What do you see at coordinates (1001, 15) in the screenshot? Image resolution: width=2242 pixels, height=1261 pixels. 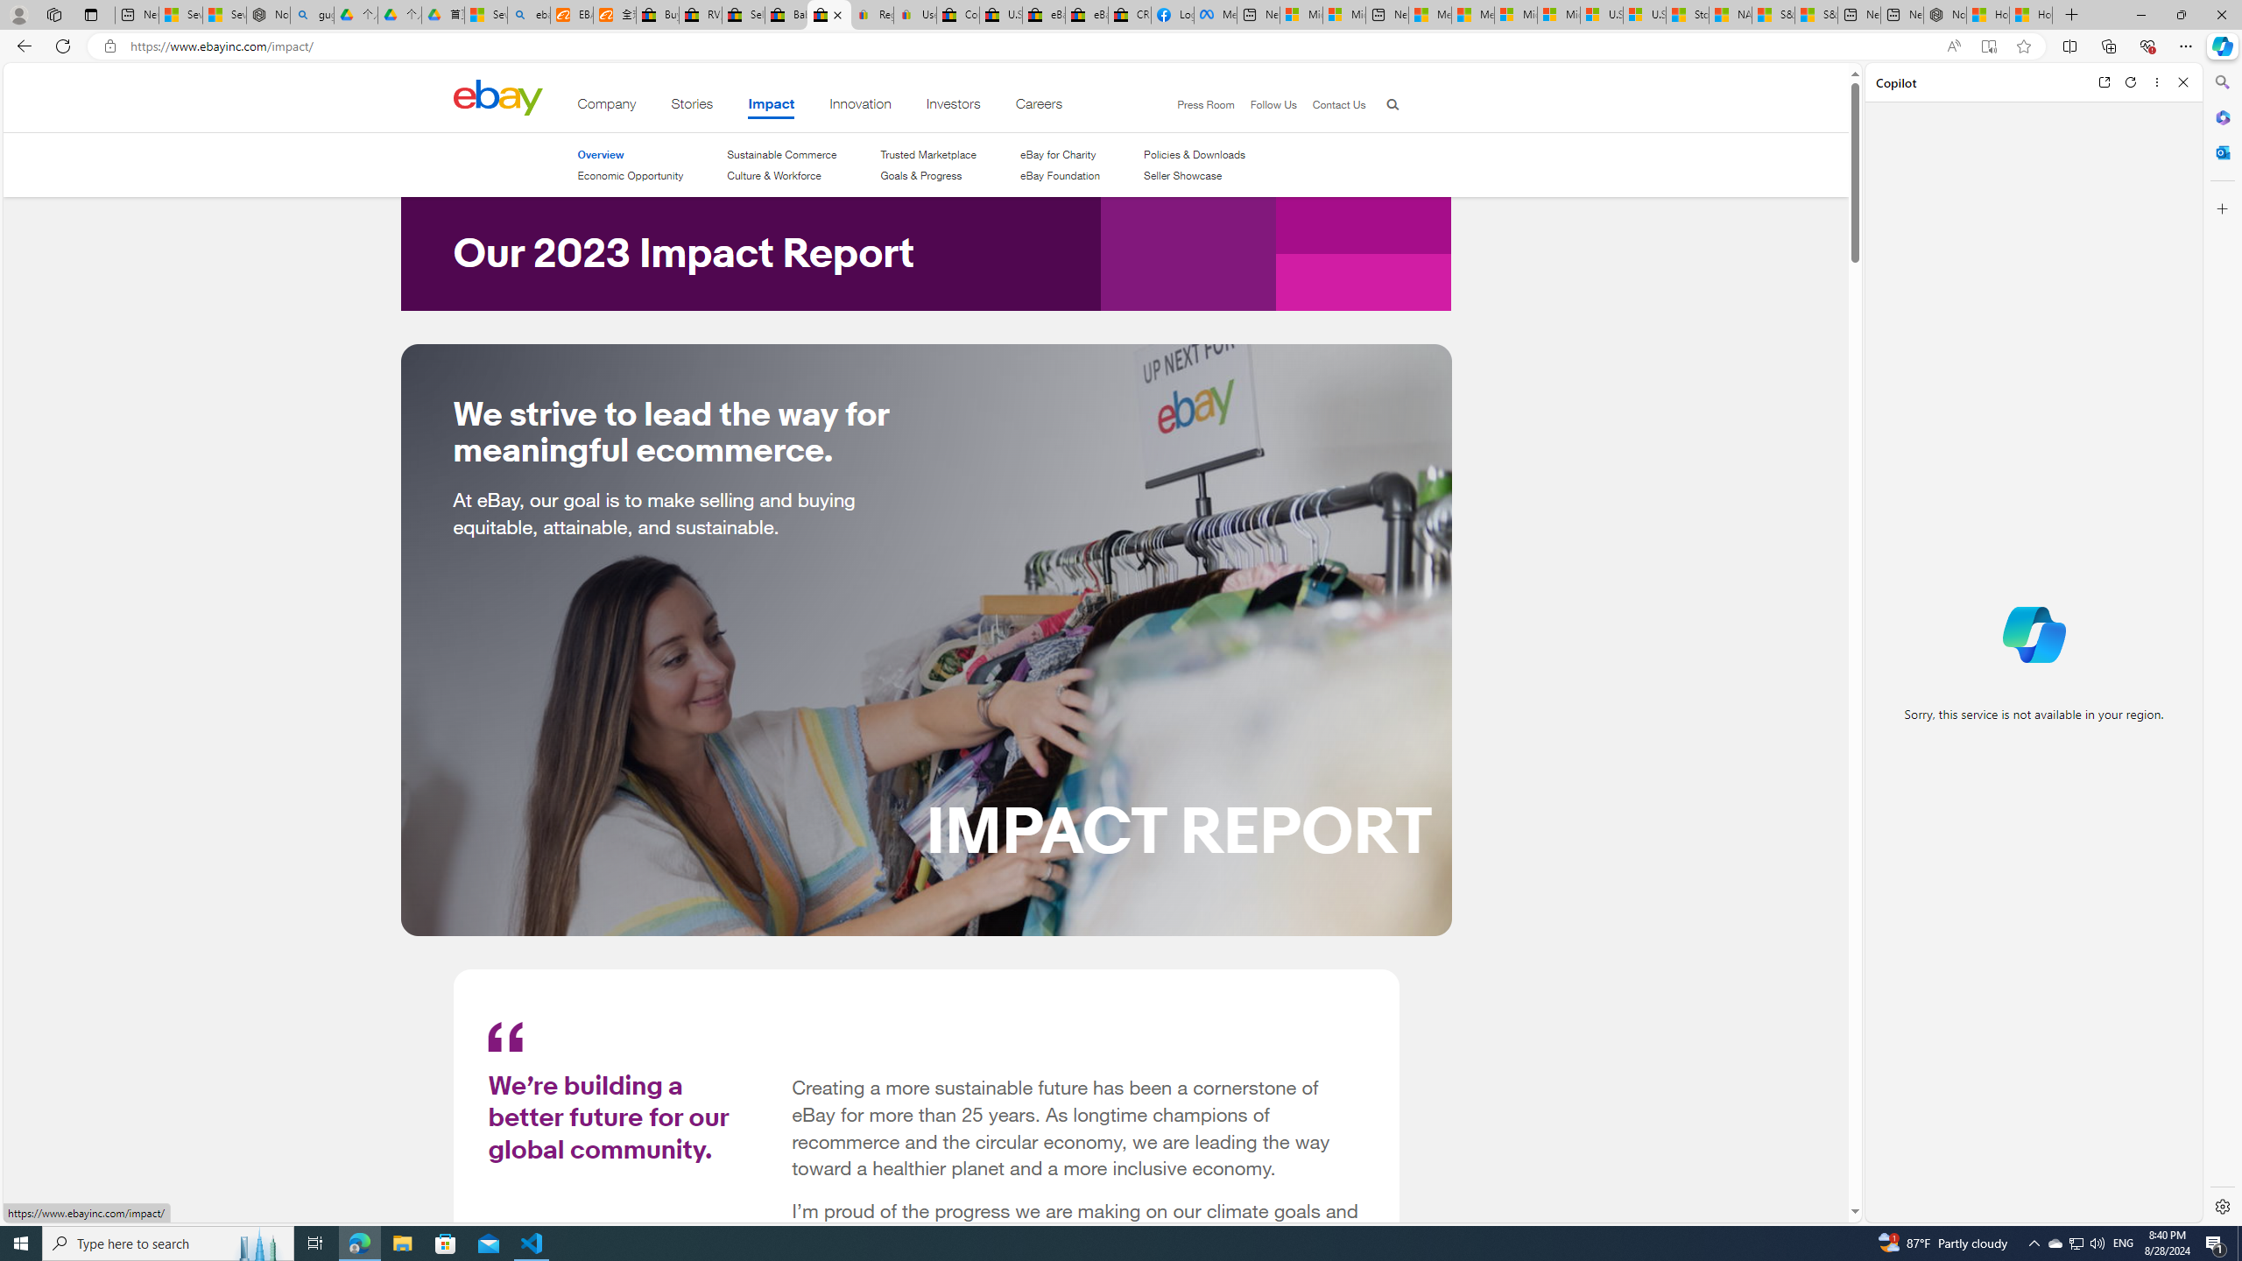 I see `U.S. State Privacy Disclosures - eBay Inc.` at bounding box center [1001, 15].